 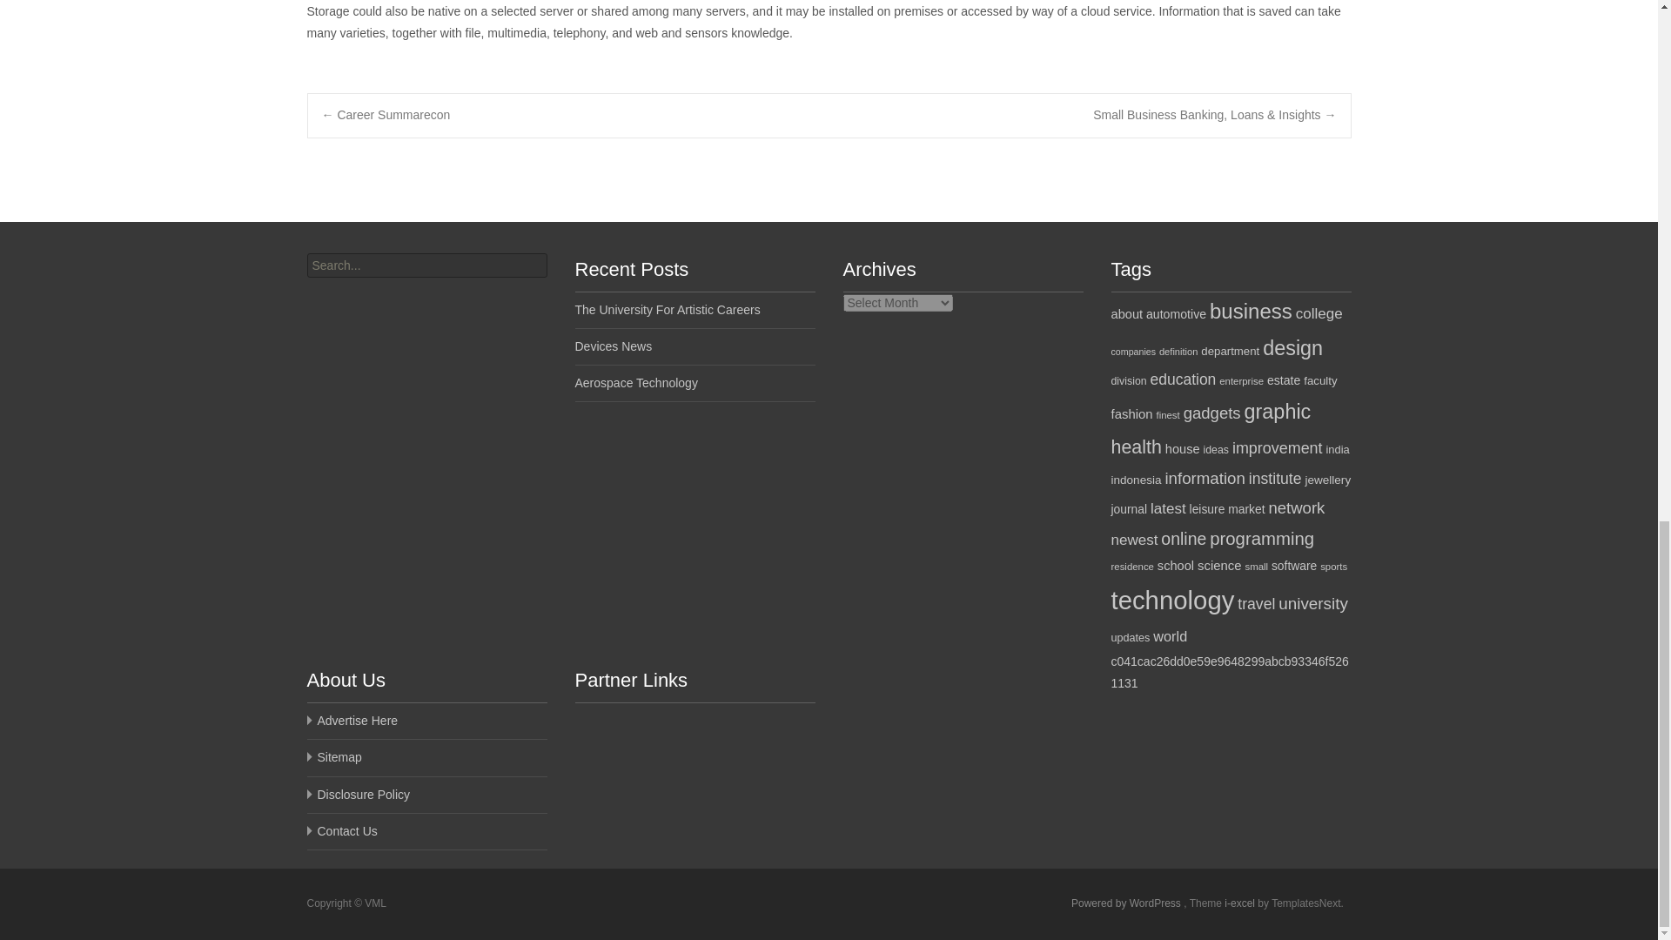 I want to click on The University For Artistic Careers, so click(x=667, y=309).